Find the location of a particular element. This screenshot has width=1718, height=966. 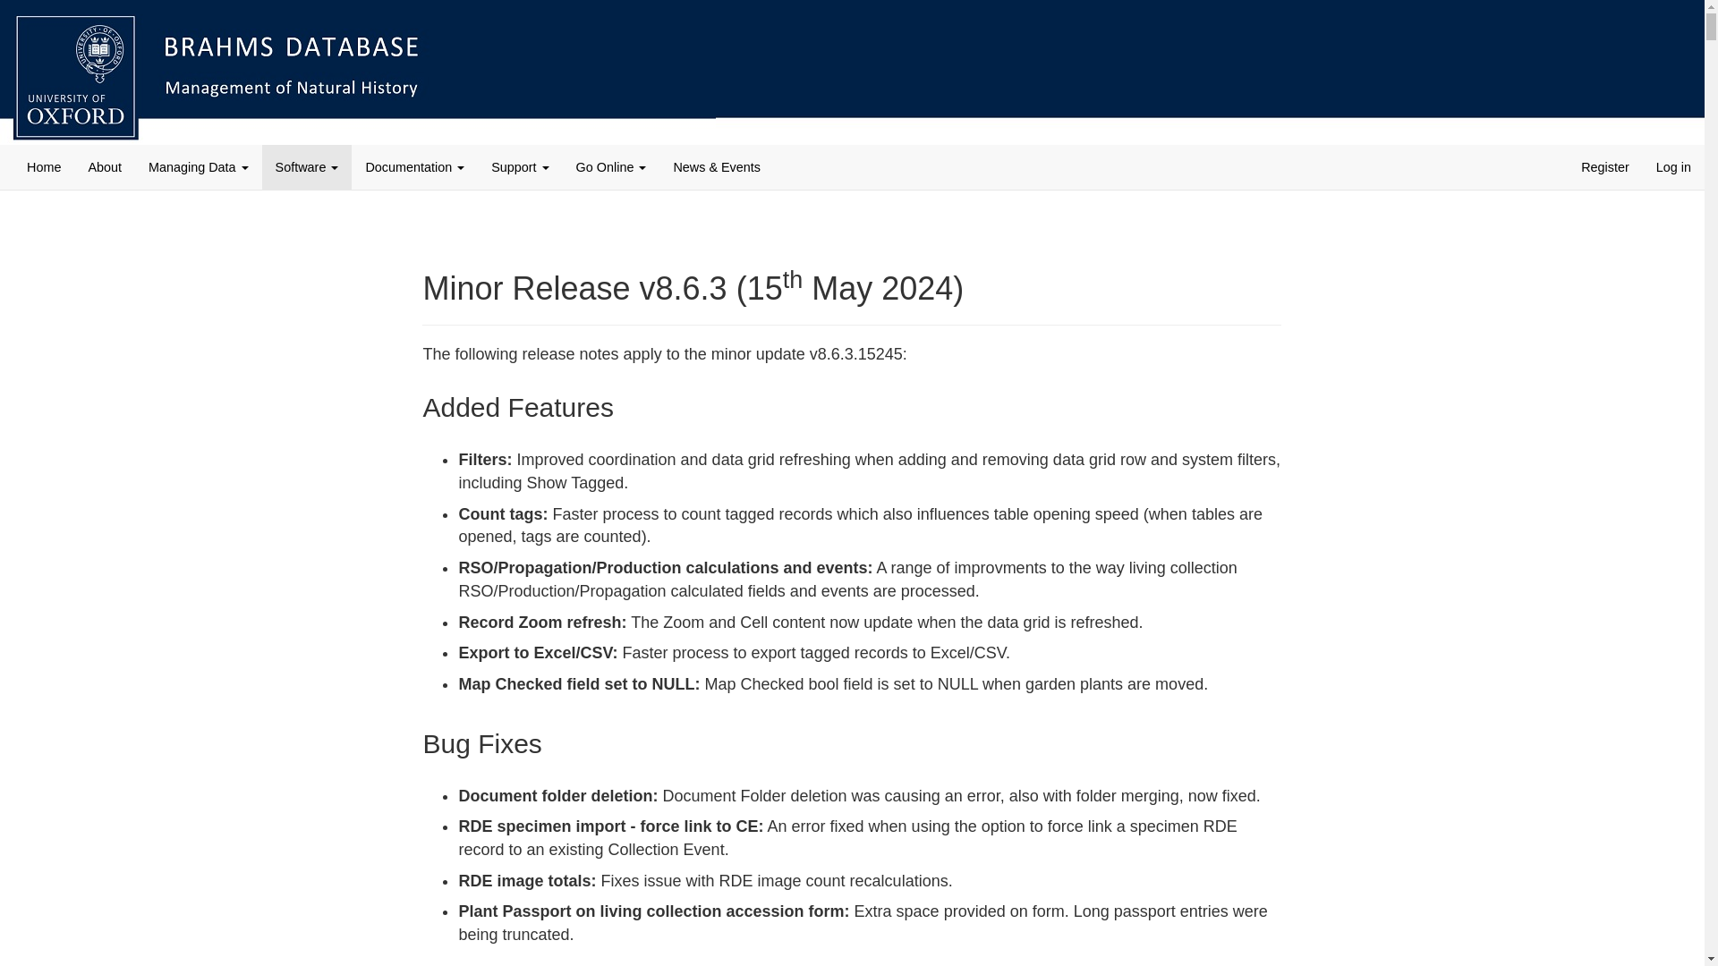

Software is located at coordinates (307, 166).